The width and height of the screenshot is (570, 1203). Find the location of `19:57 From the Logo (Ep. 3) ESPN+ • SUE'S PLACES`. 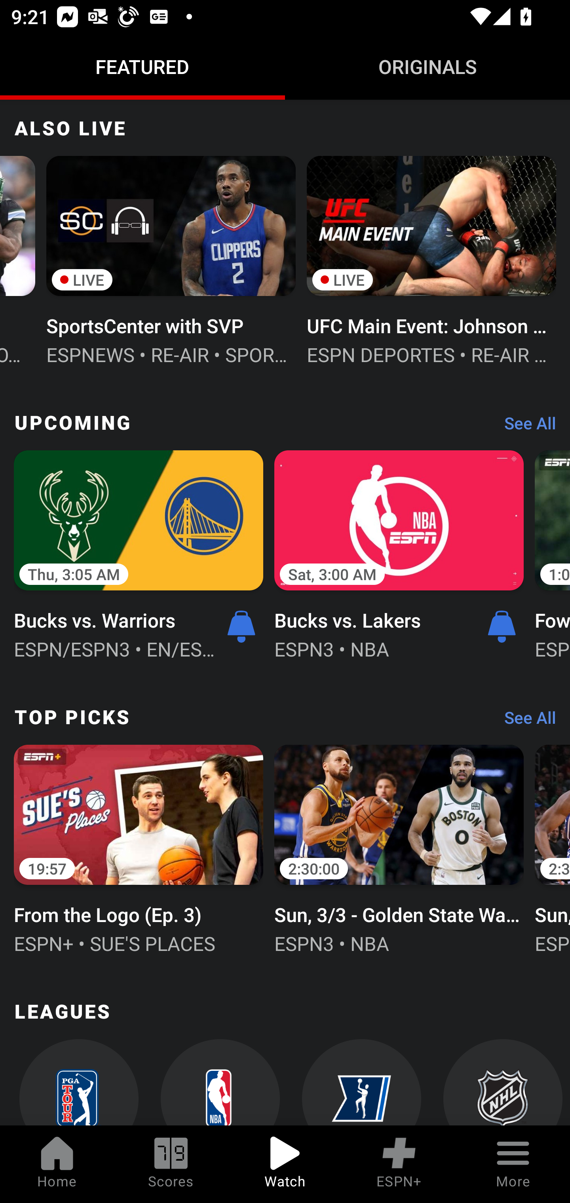

19:57 From the Logo (Ep. 3) ESPN+ • SUE'S PLACES is located at coordinates (139, 847).